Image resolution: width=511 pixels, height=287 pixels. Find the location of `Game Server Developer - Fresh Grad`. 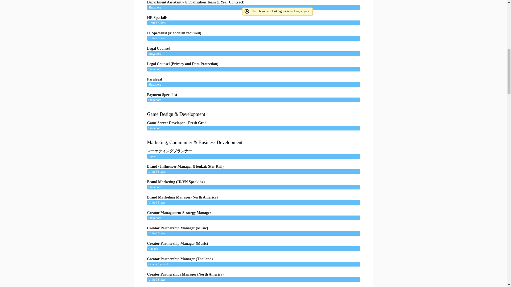

Game Server Developer - Fresh Grad is located at coordinates (250, 124).